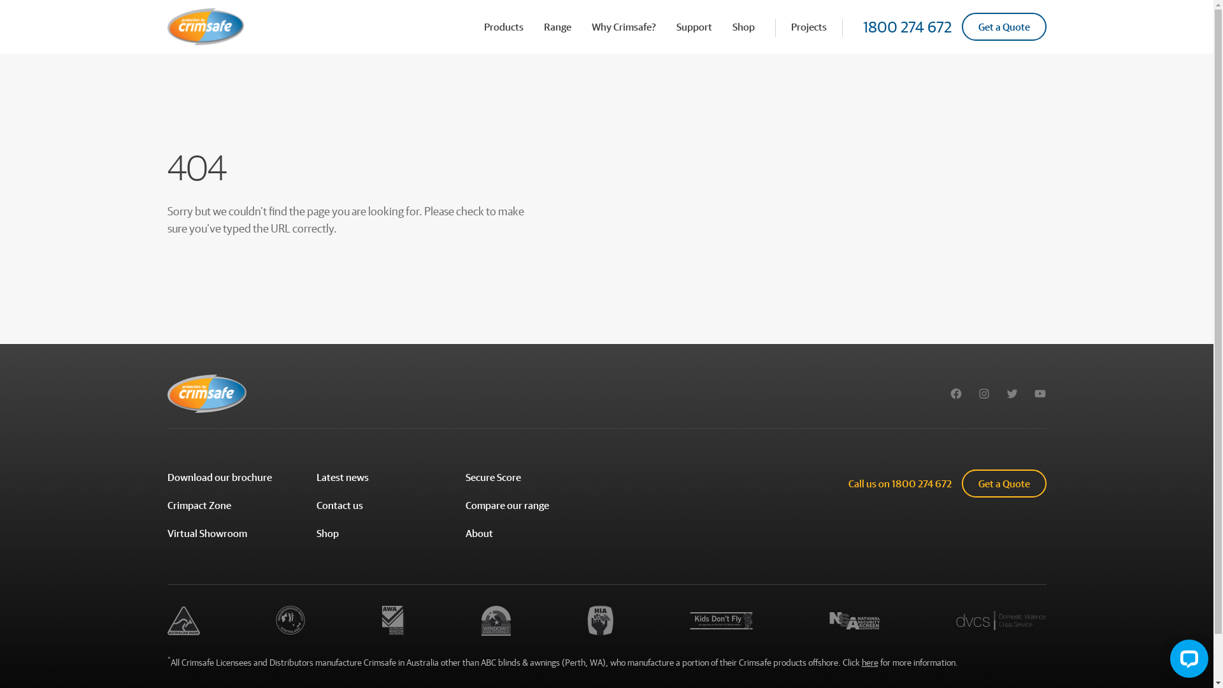  What do you see at coordinates (493, 478) in the screenshot?
I see `Secure Score` at bounding box center [493, 478].